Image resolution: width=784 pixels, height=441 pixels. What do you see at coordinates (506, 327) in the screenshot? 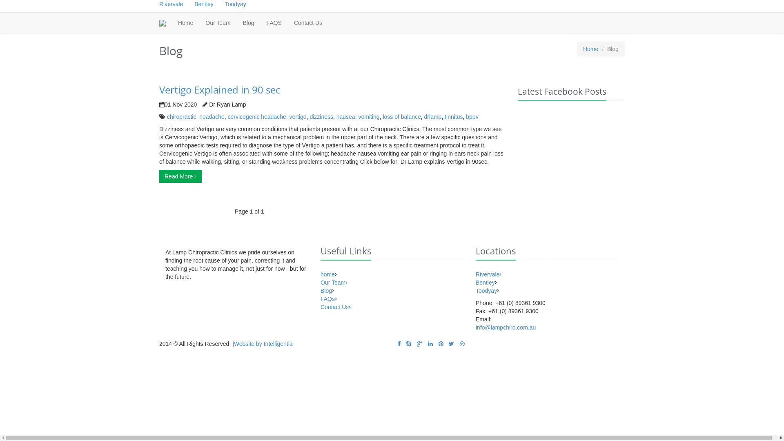
I see `info@lampchiro.com.au` at bounding box center [506, 327].